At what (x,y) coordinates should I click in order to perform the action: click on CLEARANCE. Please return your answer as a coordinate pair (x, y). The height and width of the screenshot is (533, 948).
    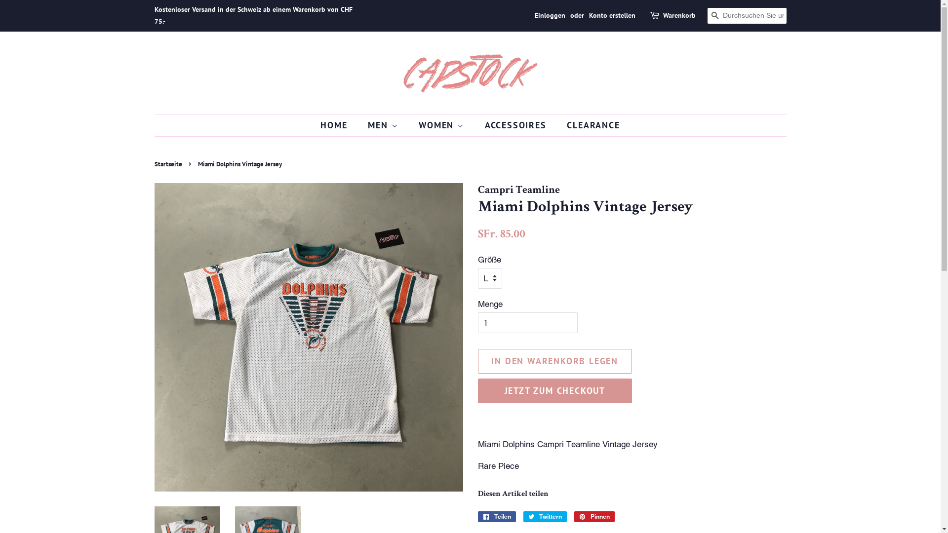
    Looking at the image, I should click on (590, 125).